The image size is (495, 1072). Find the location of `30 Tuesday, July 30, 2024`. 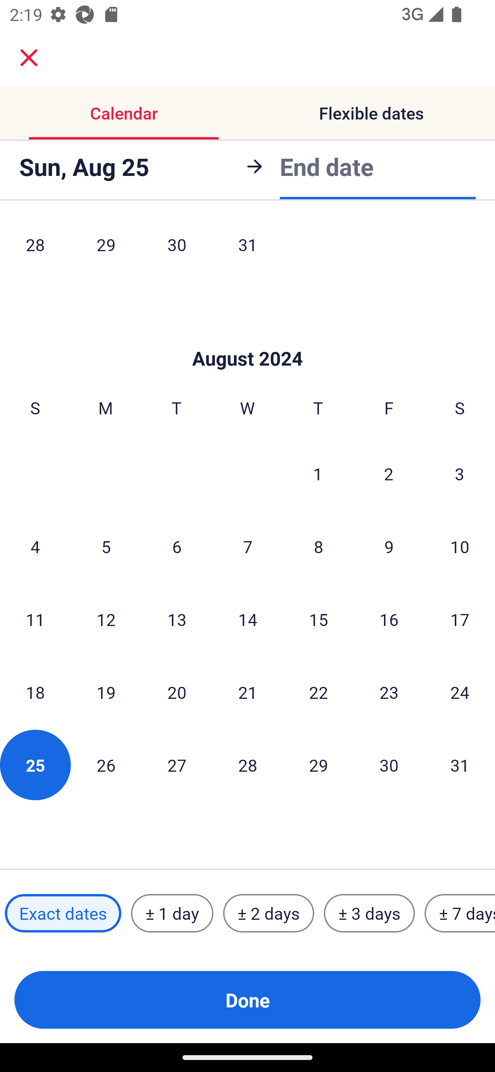

30 Tuesday, July 30, 2024 is located at coordinates (177, 249).